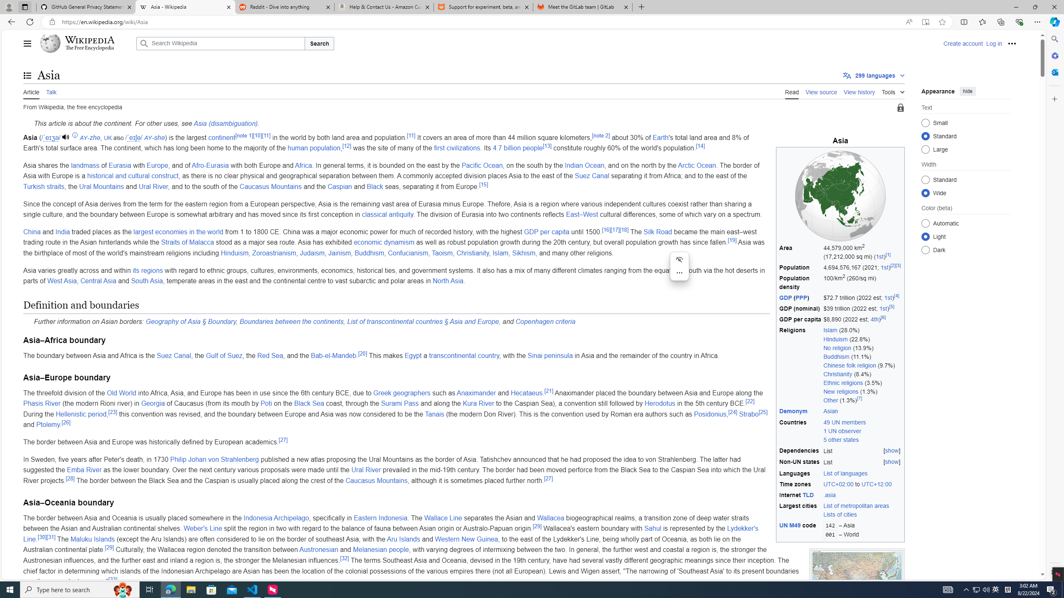 This screenshot has width=1064, height=598. Describe the element at coordinates (792, 91) in the screenshot. I see `Read` at that location.